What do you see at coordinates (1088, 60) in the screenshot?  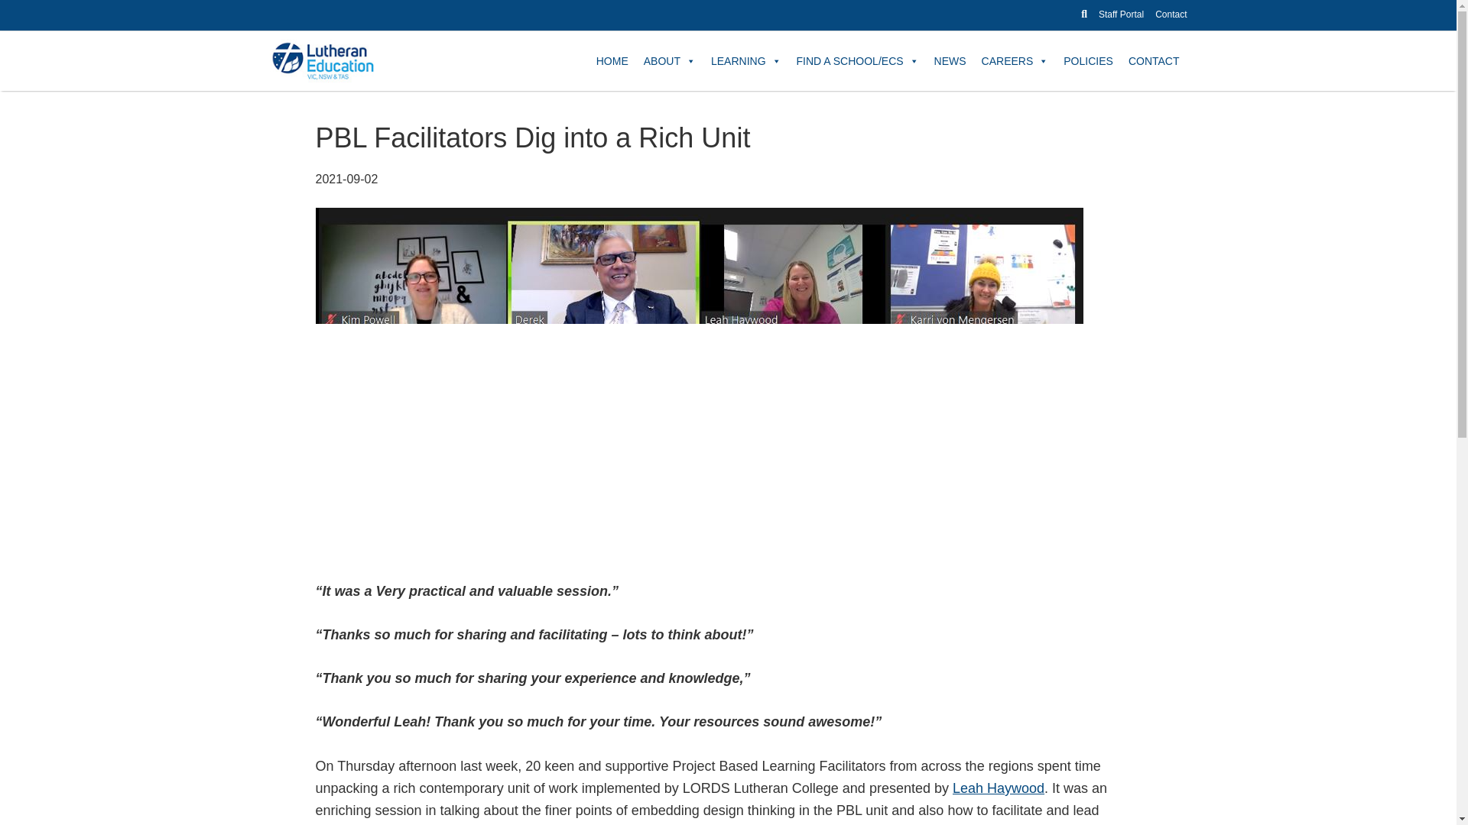 I see `POLICIES` at bounding box center [1088, 60].